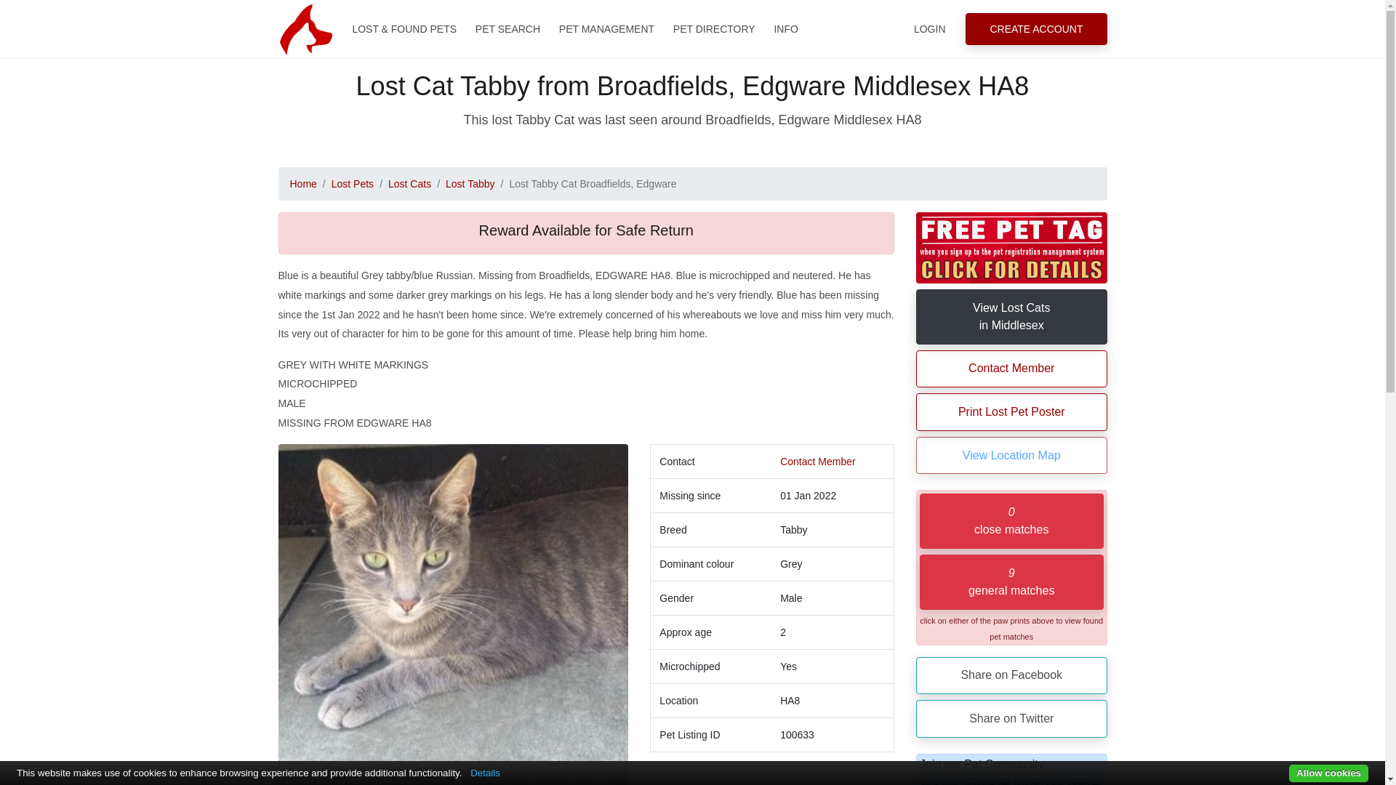 This screenshot has width=1396, height=785. I want to click on CREATE ACCOUNT, so click(1036, 29).